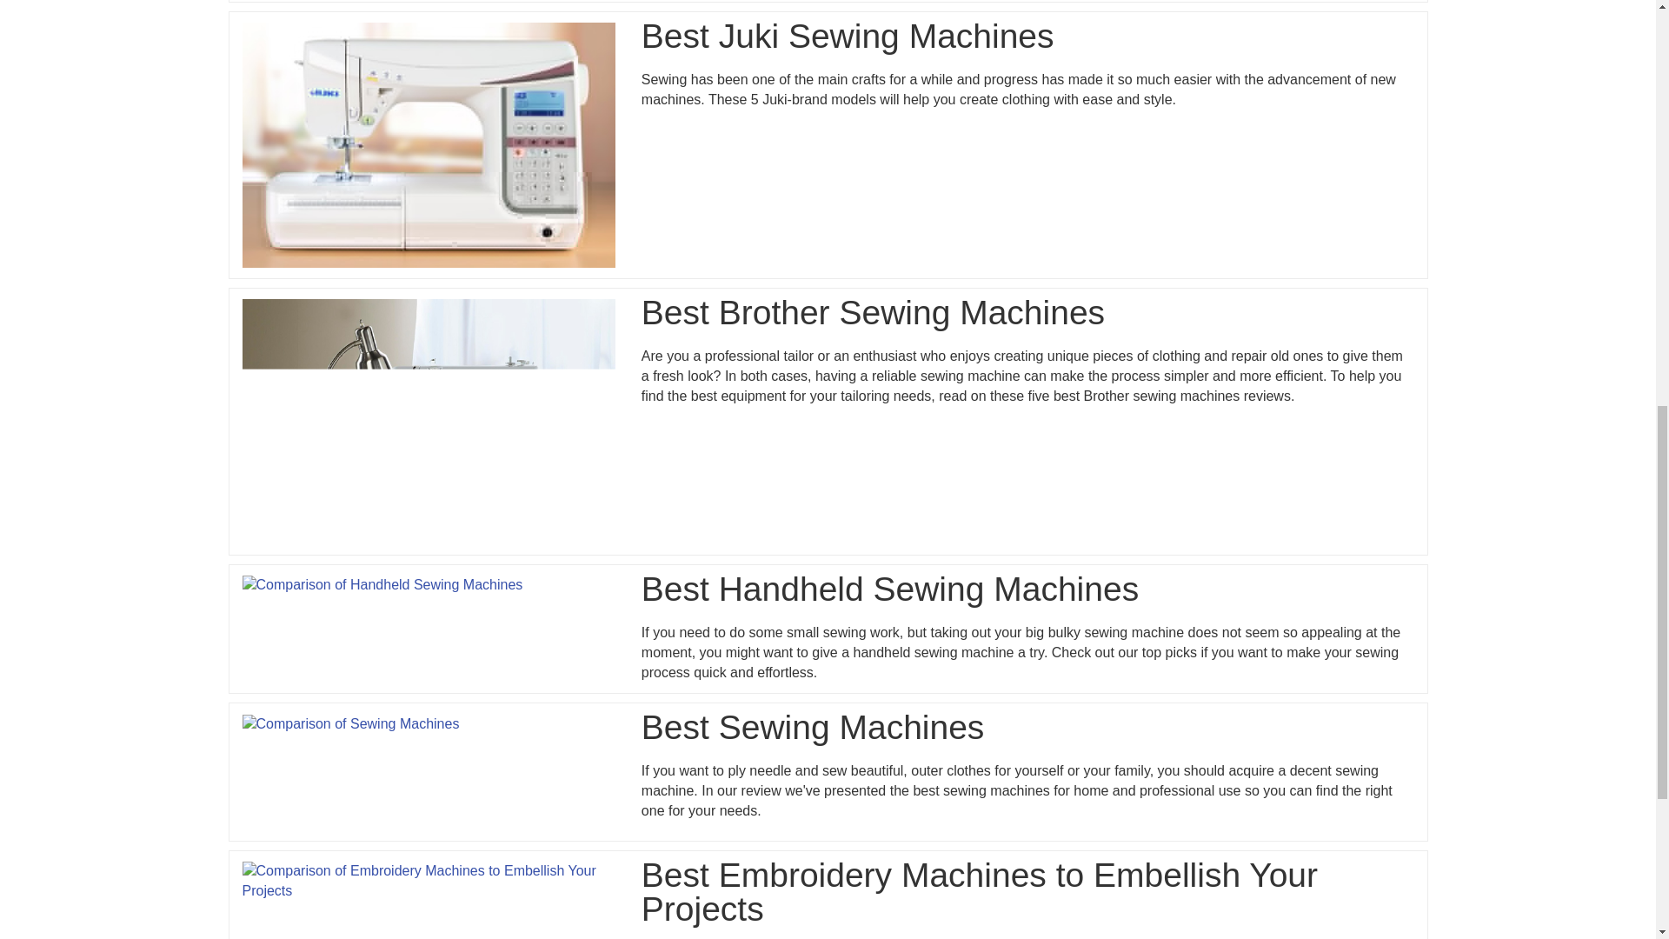 The image size is (1669, 939). I want to click on Comparison of Sewing Machines - Bestadvisor, so click(350, 723).